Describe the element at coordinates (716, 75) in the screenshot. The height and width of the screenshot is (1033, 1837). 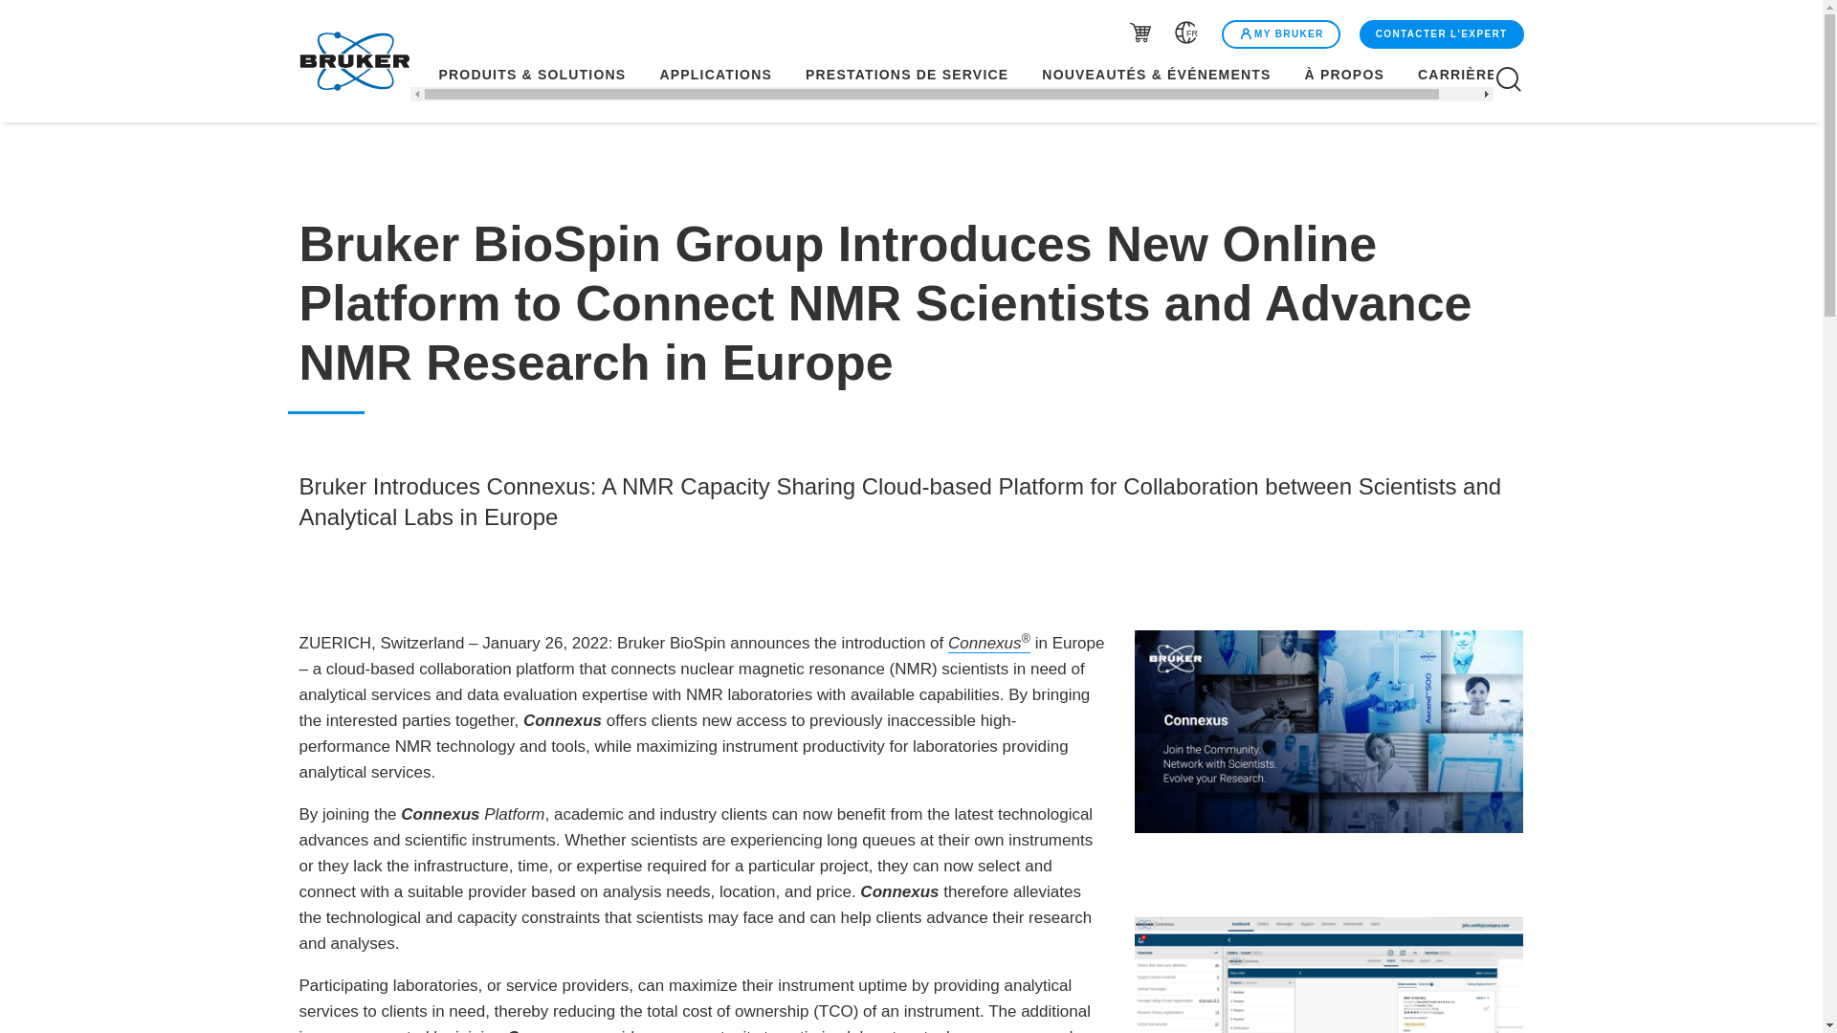
I see `APPLICATIONS` at that location.